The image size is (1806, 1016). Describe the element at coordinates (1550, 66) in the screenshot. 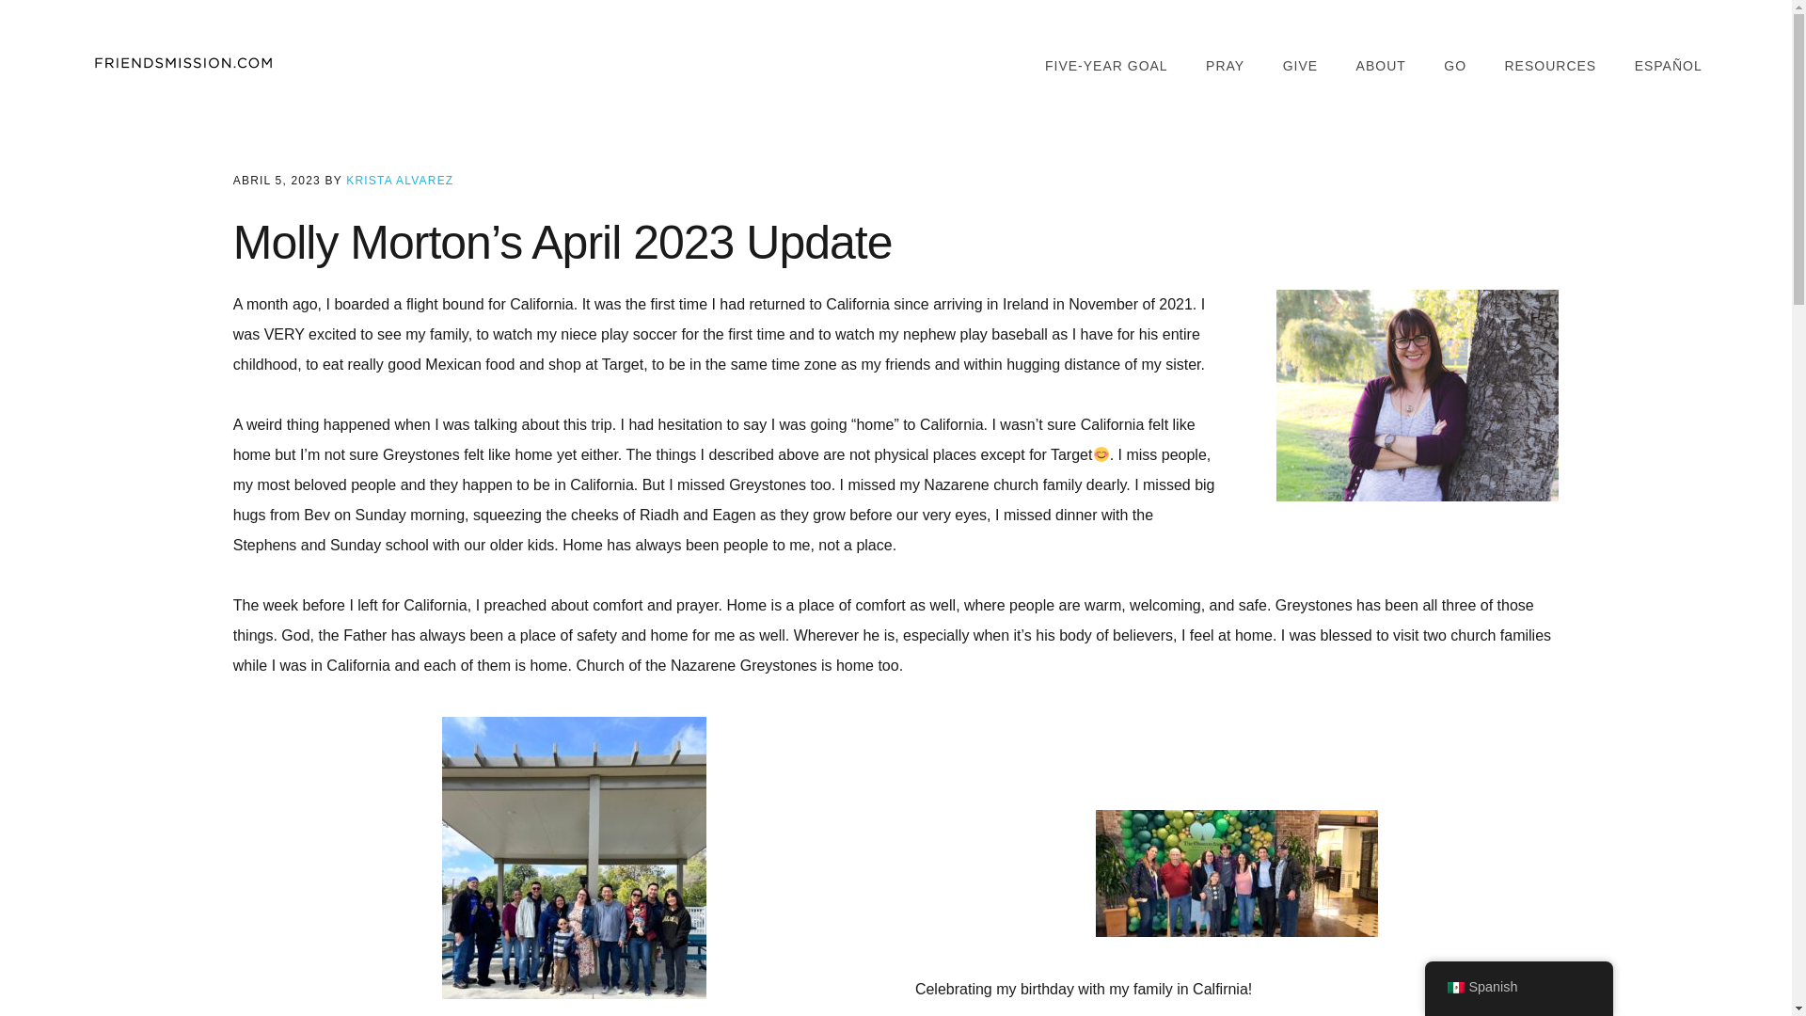

I see `RESOURCES` at that location.